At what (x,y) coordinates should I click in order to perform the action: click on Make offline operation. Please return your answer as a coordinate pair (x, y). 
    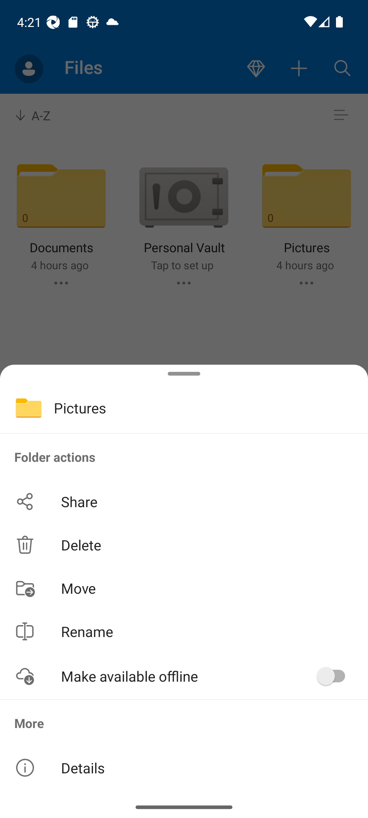
    Looking at the image, I should click on (335, 676).